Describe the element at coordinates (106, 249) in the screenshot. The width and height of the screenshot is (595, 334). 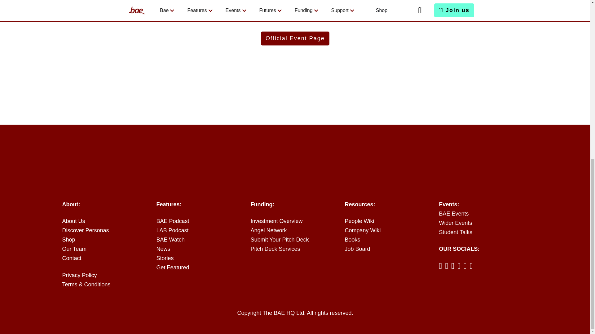
I see `Our Team` at that location.